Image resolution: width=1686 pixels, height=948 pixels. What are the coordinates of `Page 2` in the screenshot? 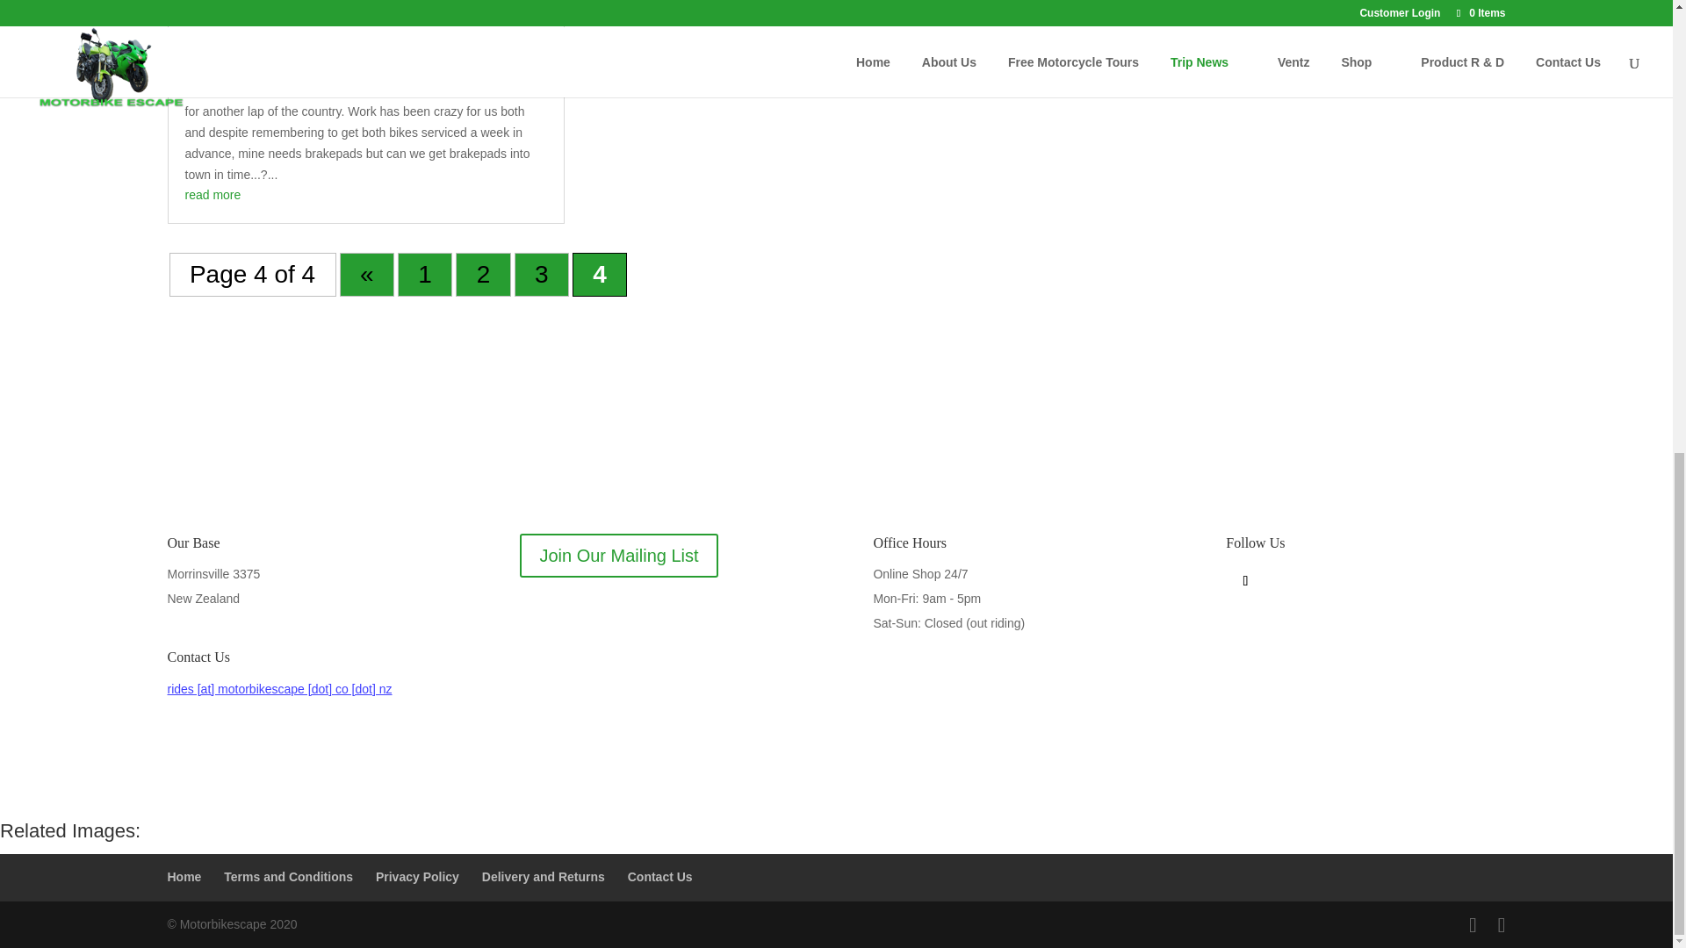 It's located at (483, 275).